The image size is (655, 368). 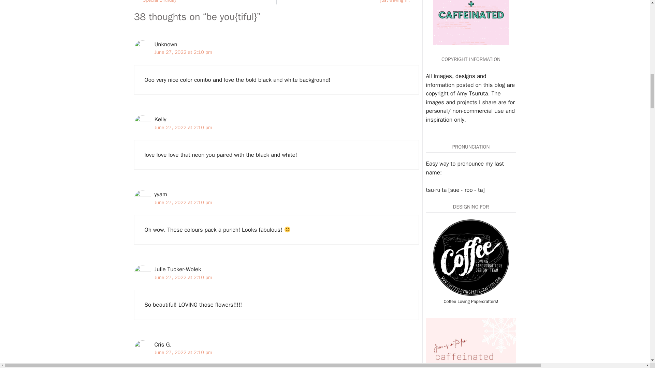 What do you see at coordinates (183, 202) in the screenshot?
I see `June 27, 2022 at 2:10 pm` at bounding box center [183, 202].